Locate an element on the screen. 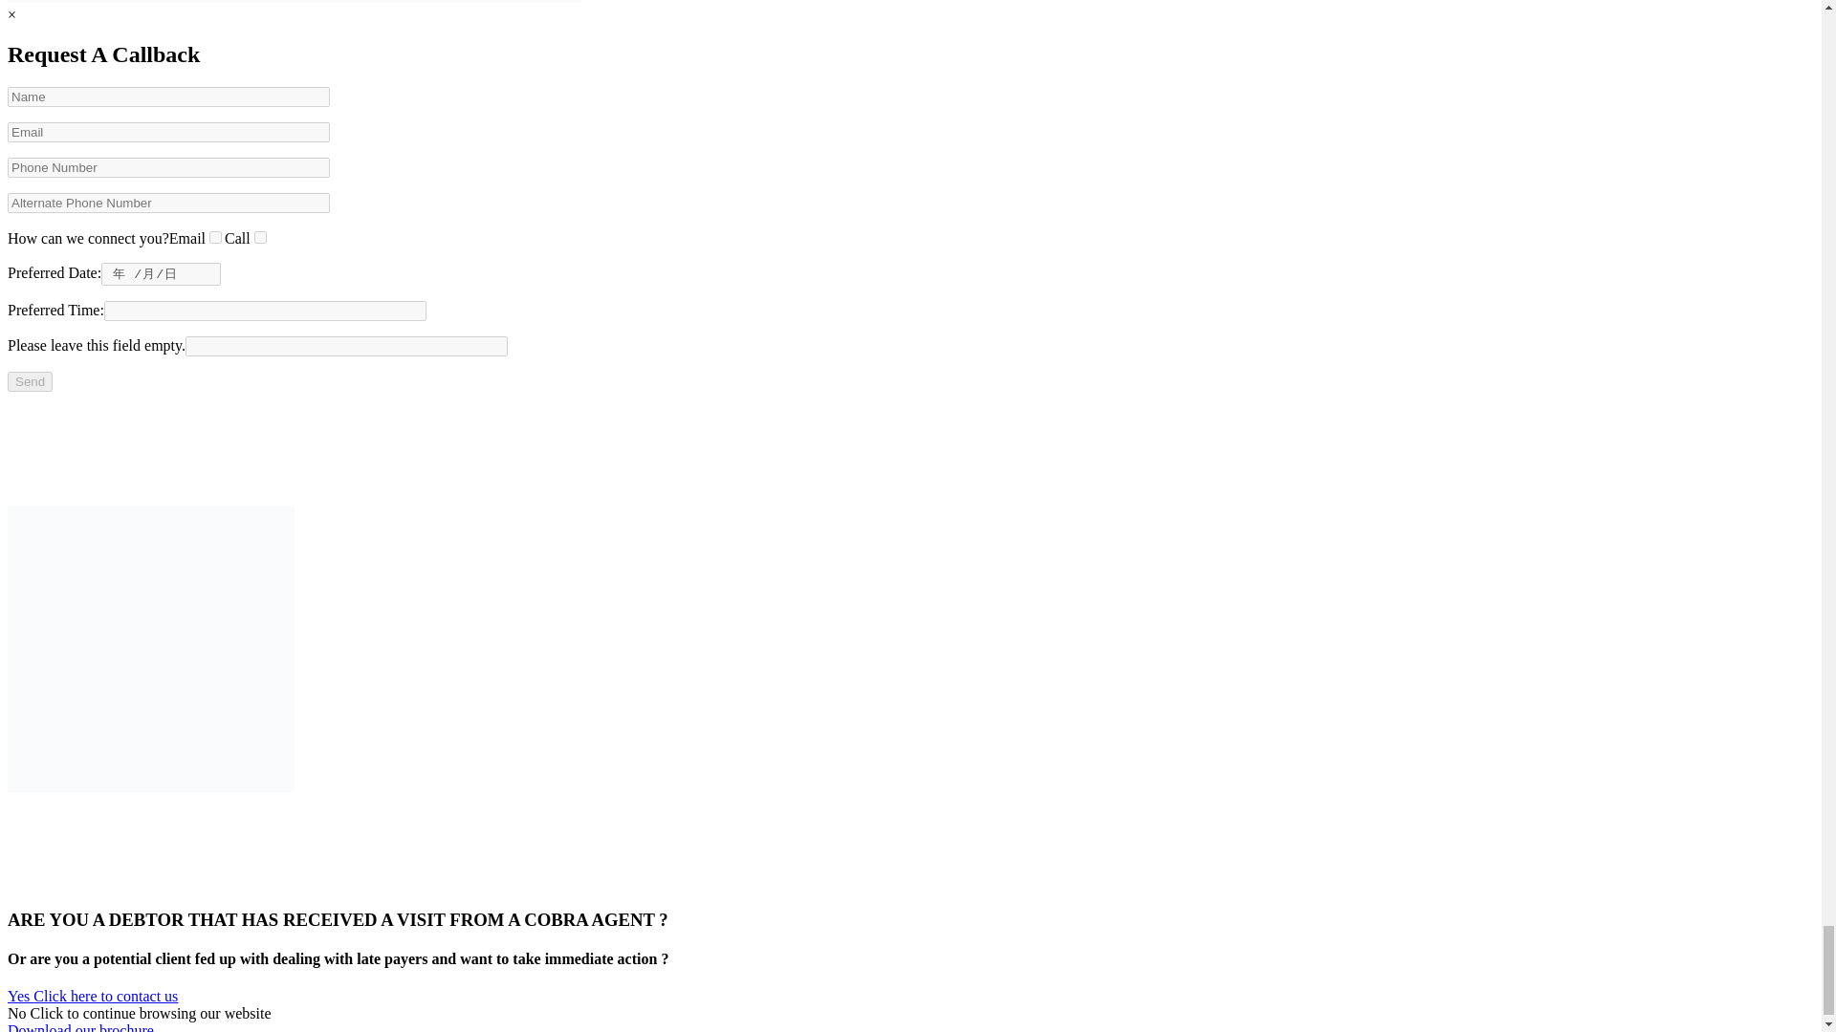  Send is located at coordinates (30, 381).